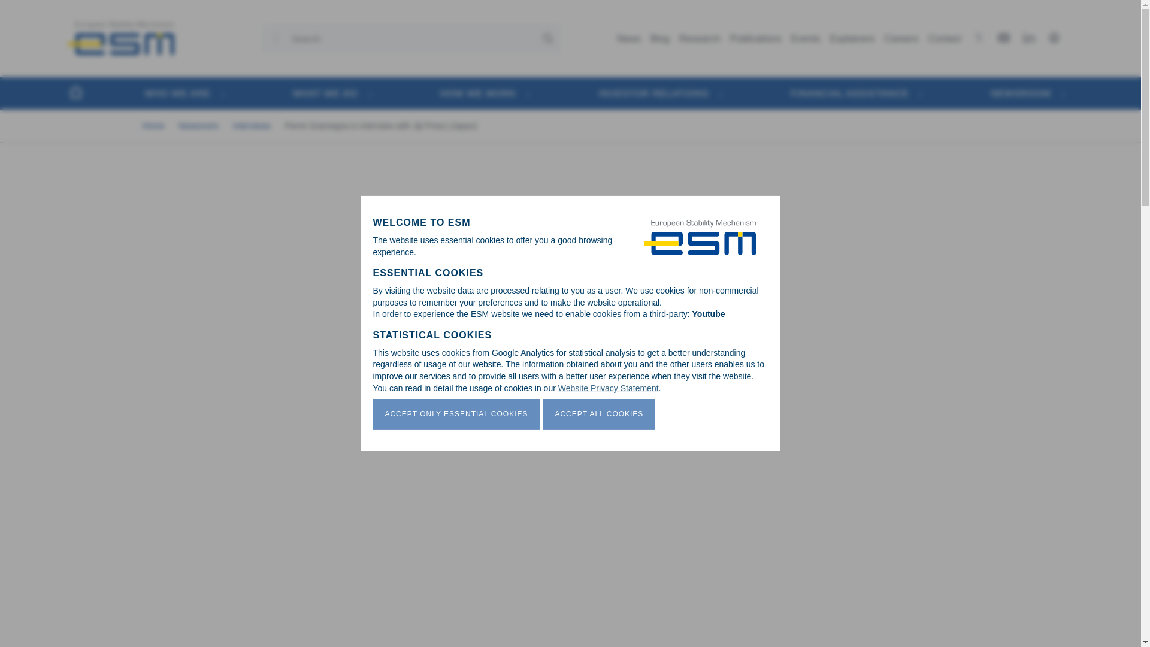 The image size is (1150, 647). What do you see at coordinates (659, 38) in the screenshot?
I see `Blog` at bounding box center [659, 38].